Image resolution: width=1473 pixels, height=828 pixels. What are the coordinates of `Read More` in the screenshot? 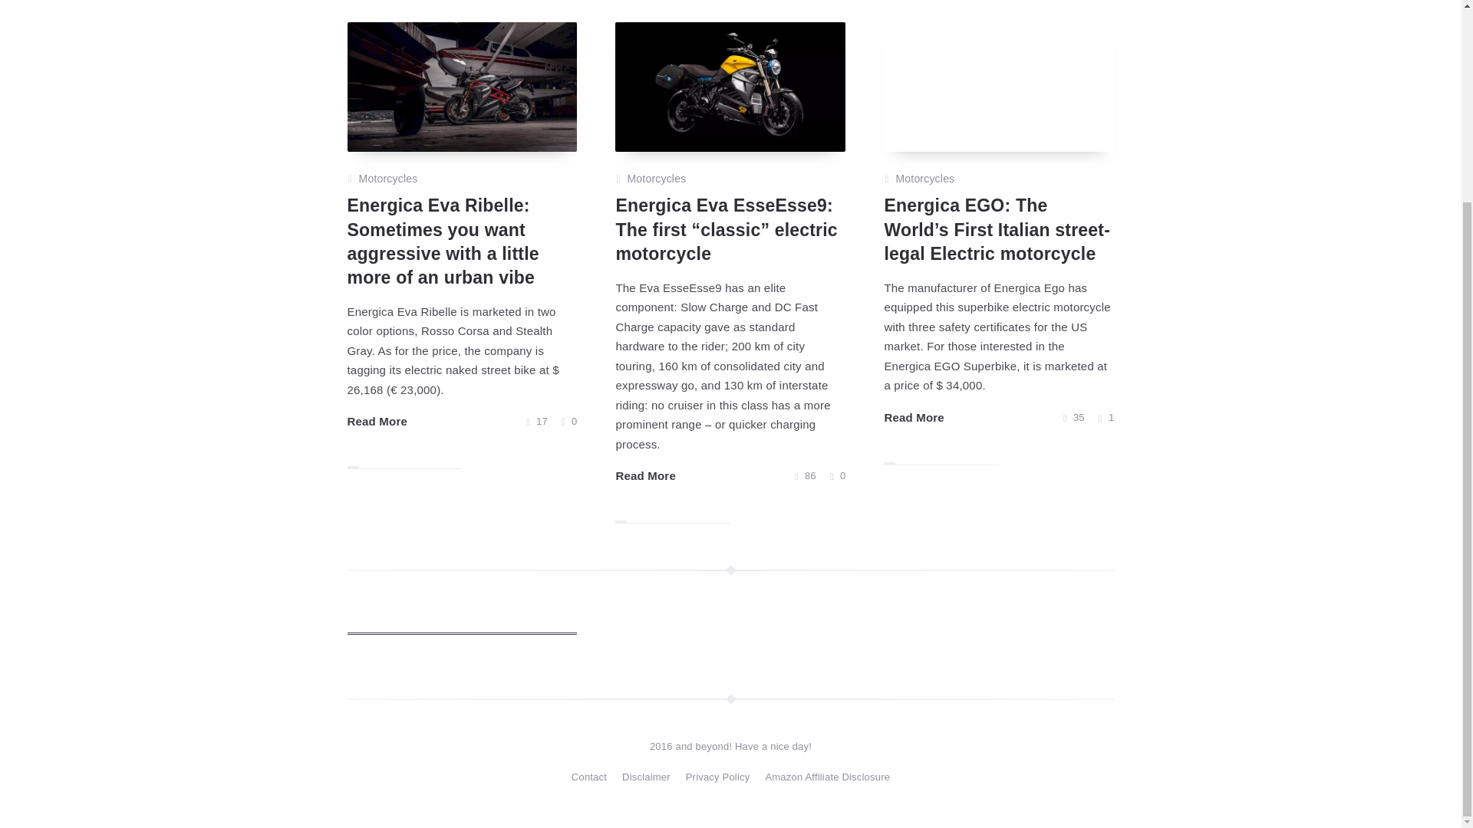 It's located at (646, 475).